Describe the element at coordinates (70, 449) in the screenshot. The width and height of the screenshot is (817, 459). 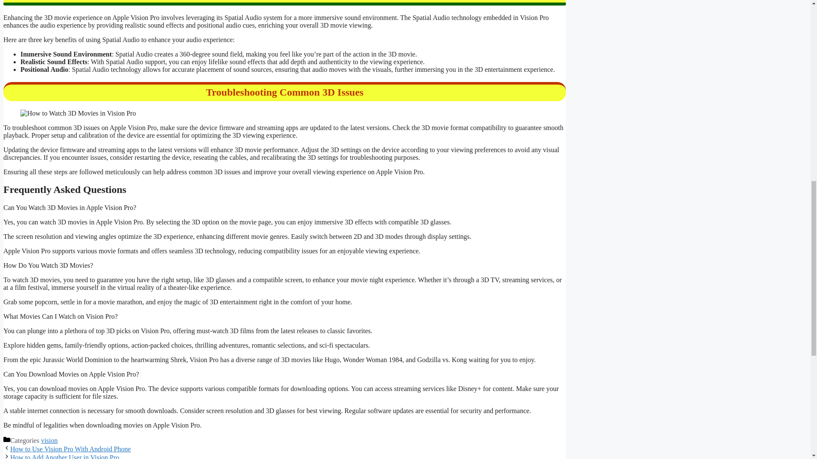
I see `How to Use Vision Pro With Android Phone` at that location.